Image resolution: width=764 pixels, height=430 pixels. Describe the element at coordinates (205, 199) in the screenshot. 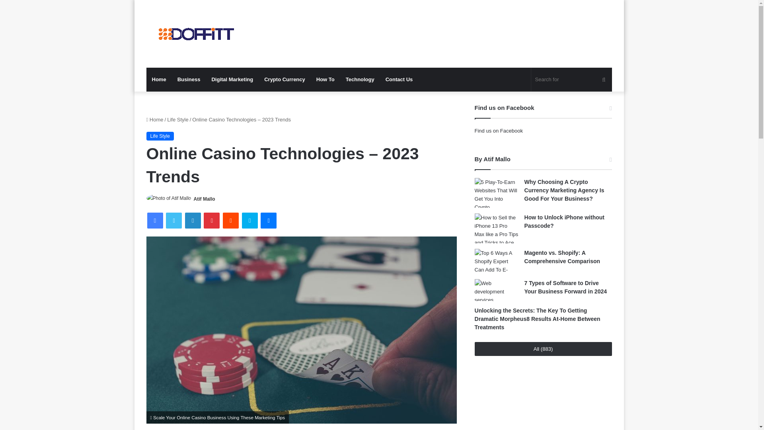

I see `Atif Mallo` at that location.